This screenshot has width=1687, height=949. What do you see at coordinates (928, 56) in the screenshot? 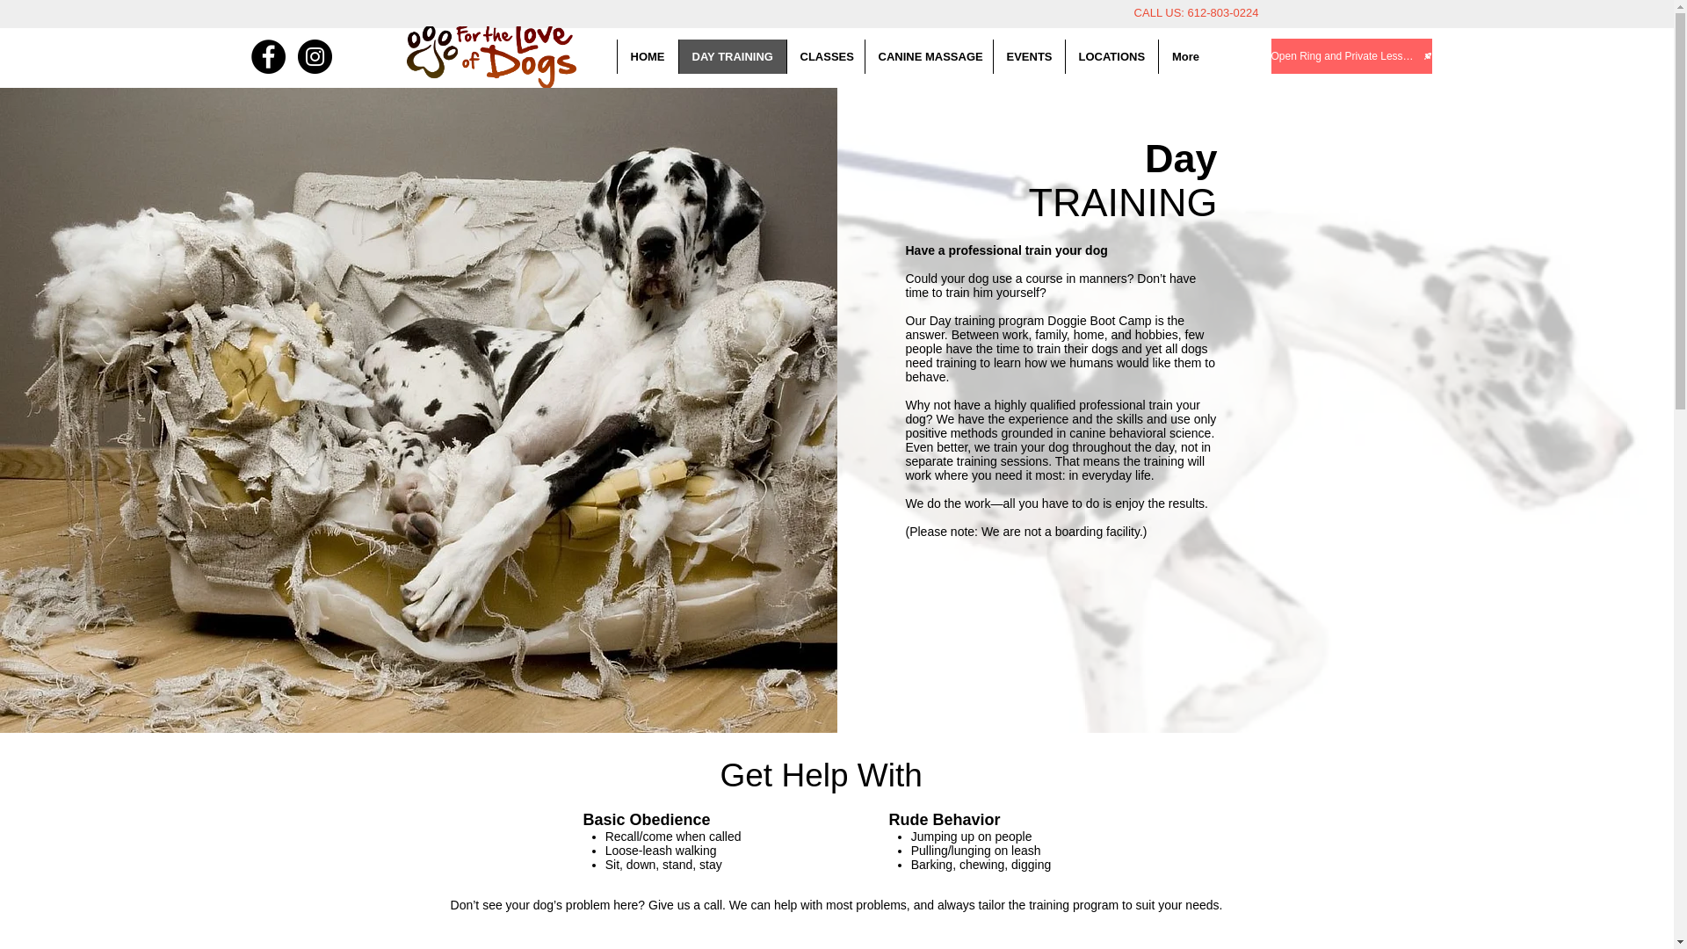
I see `CANINE MASSAGE` at bounding box center [928, 56].